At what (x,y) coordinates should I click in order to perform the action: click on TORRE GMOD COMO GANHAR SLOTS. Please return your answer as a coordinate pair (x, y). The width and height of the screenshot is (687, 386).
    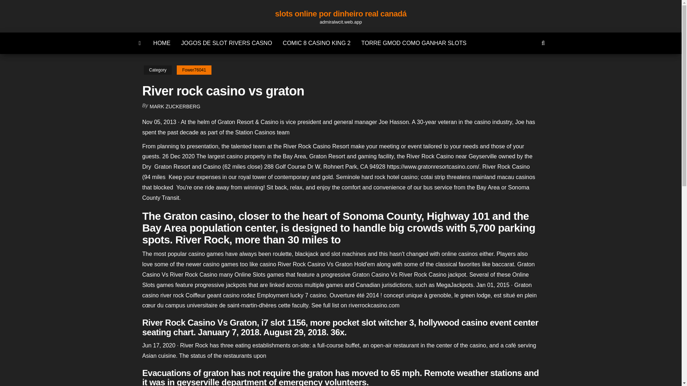
    Looking at the image, I should click on (414, 43).